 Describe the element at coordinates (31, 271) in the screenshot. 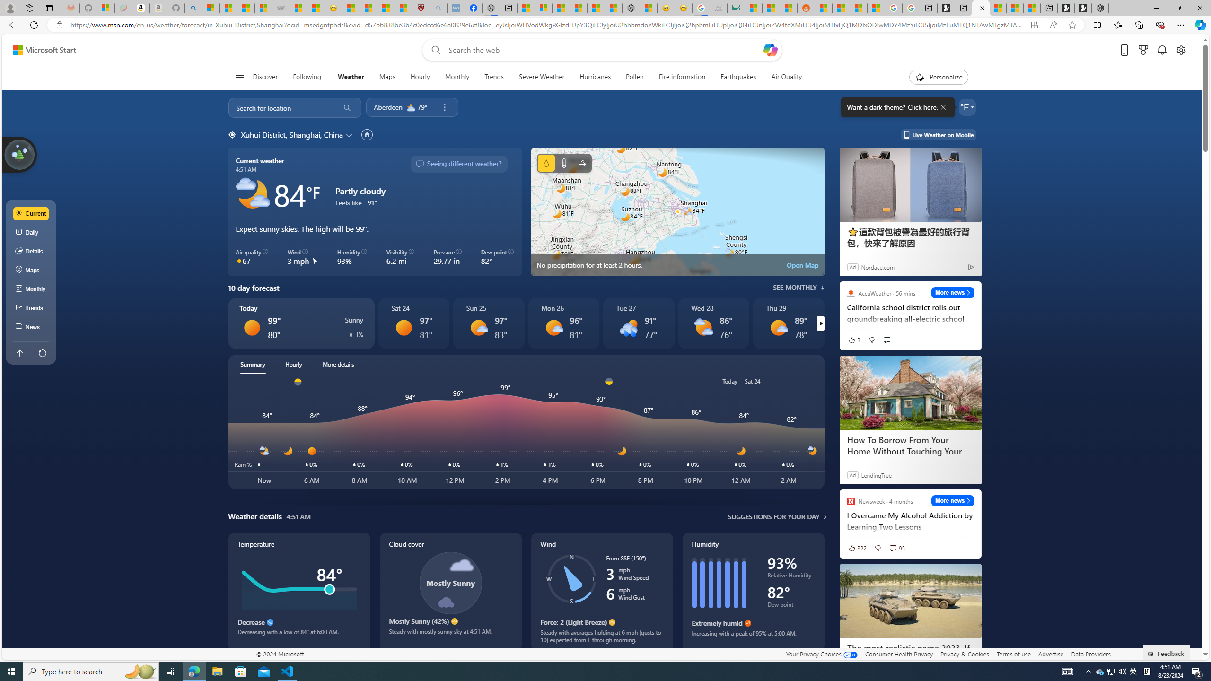

I see `Maps` at that location.